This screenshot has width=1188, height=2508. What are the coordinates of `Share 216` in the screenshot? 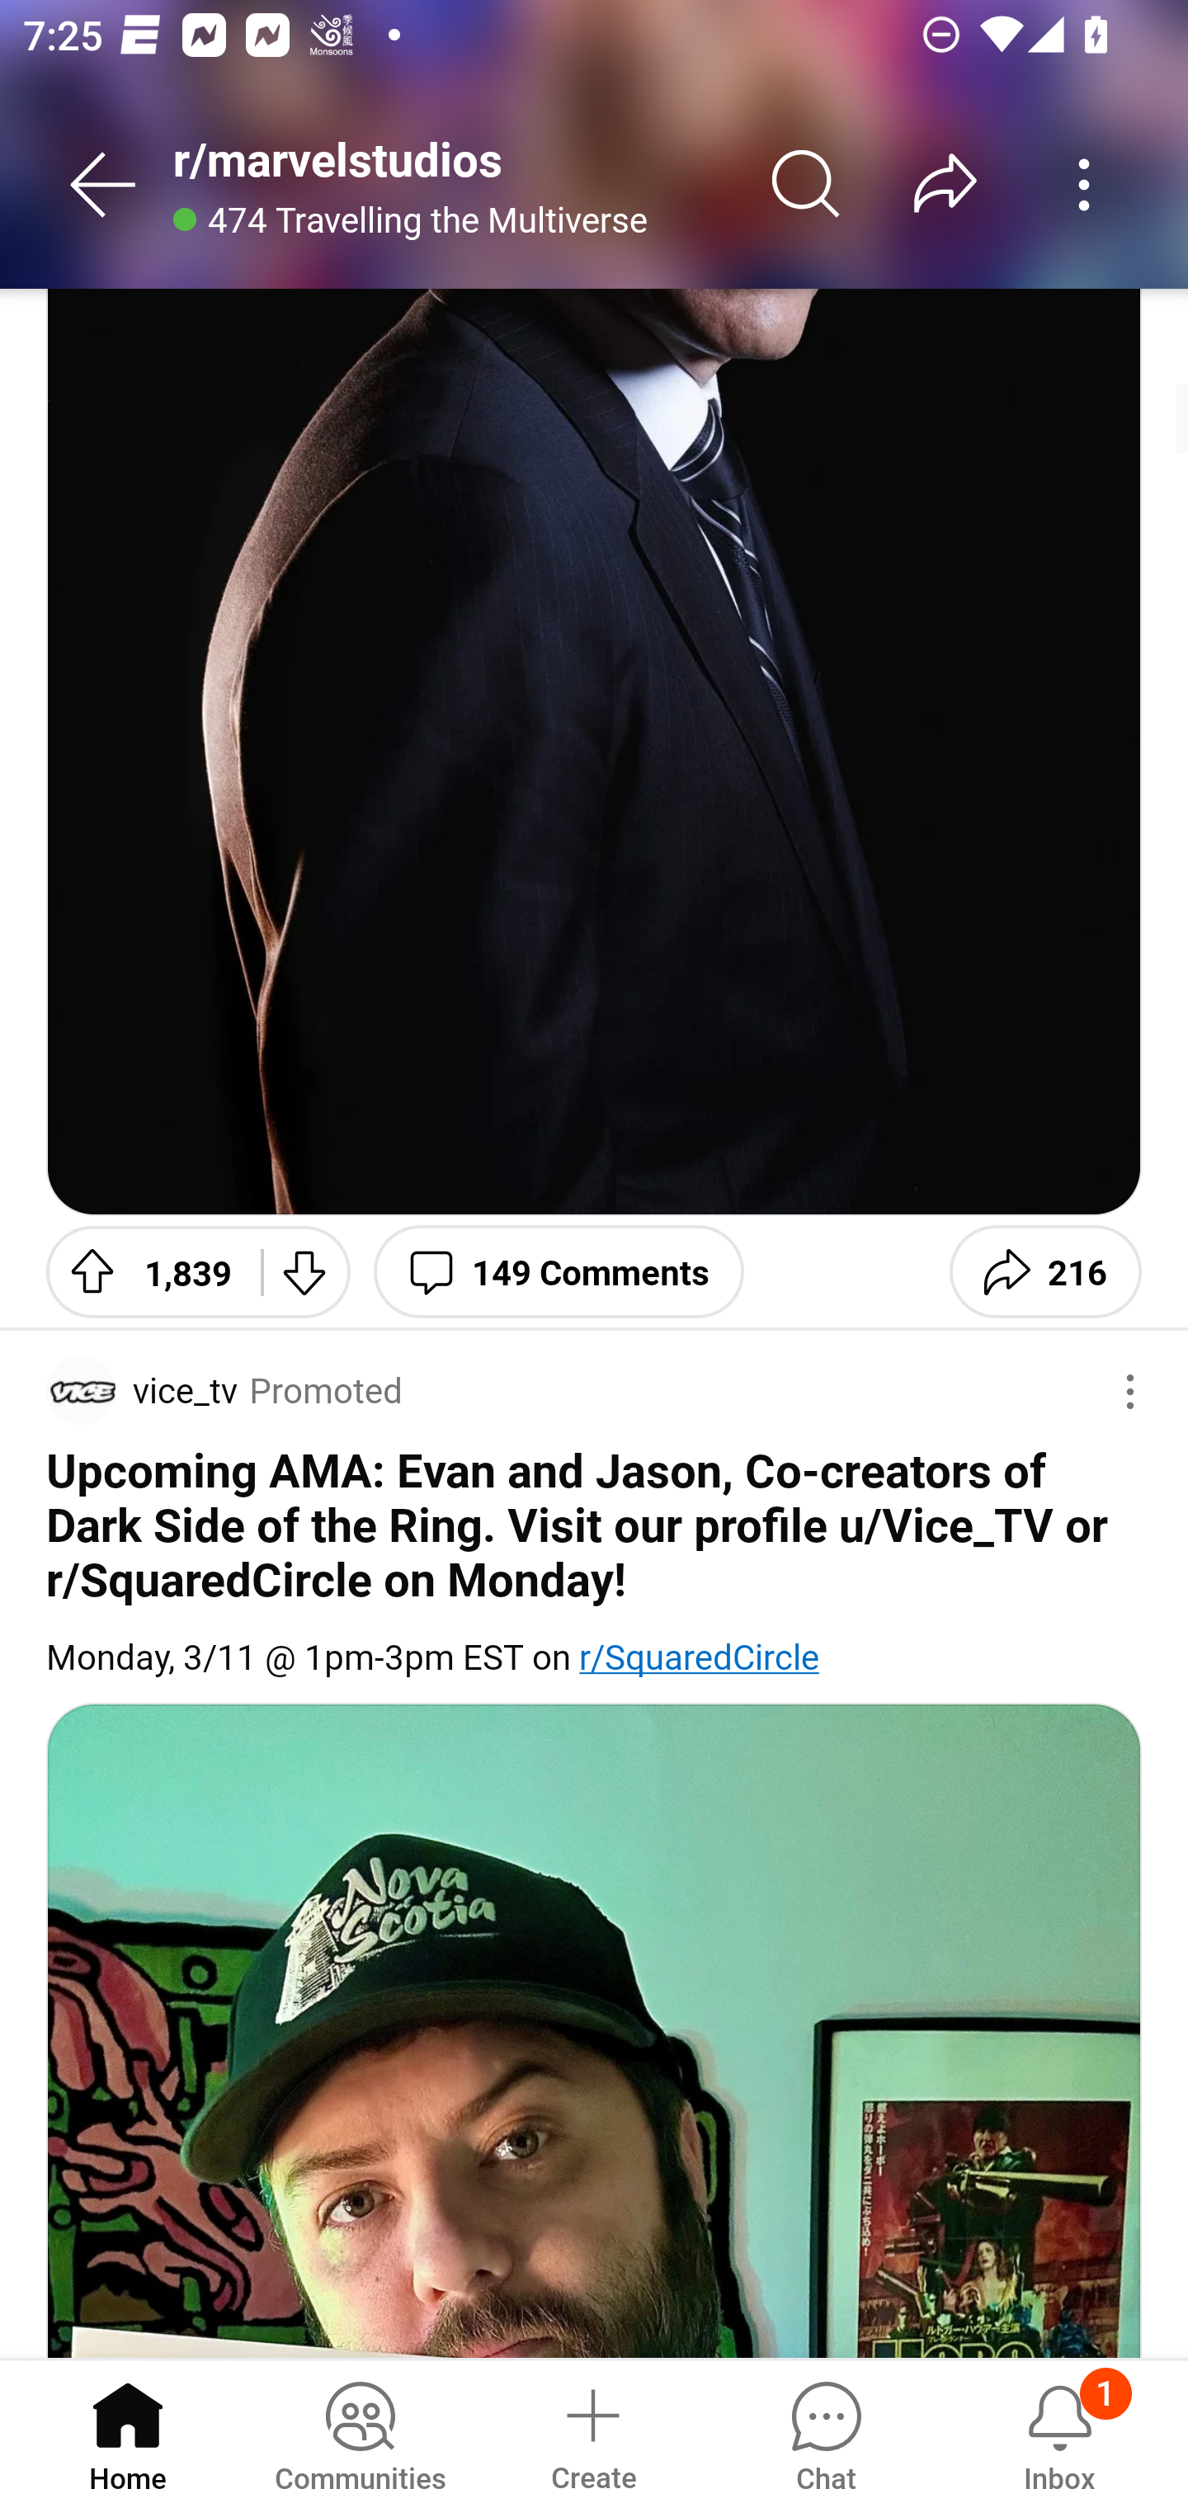 It's located at (1044, 1271).